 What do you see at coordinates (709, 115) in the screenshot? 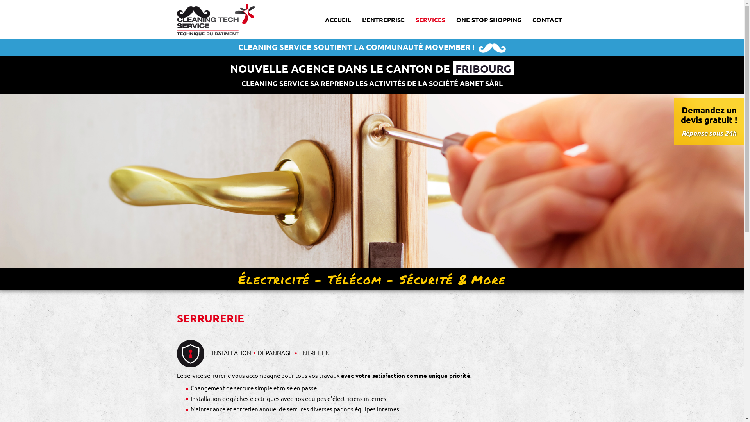
I see `Demandez un devis gratuit !` at bounding box center [709, 115].